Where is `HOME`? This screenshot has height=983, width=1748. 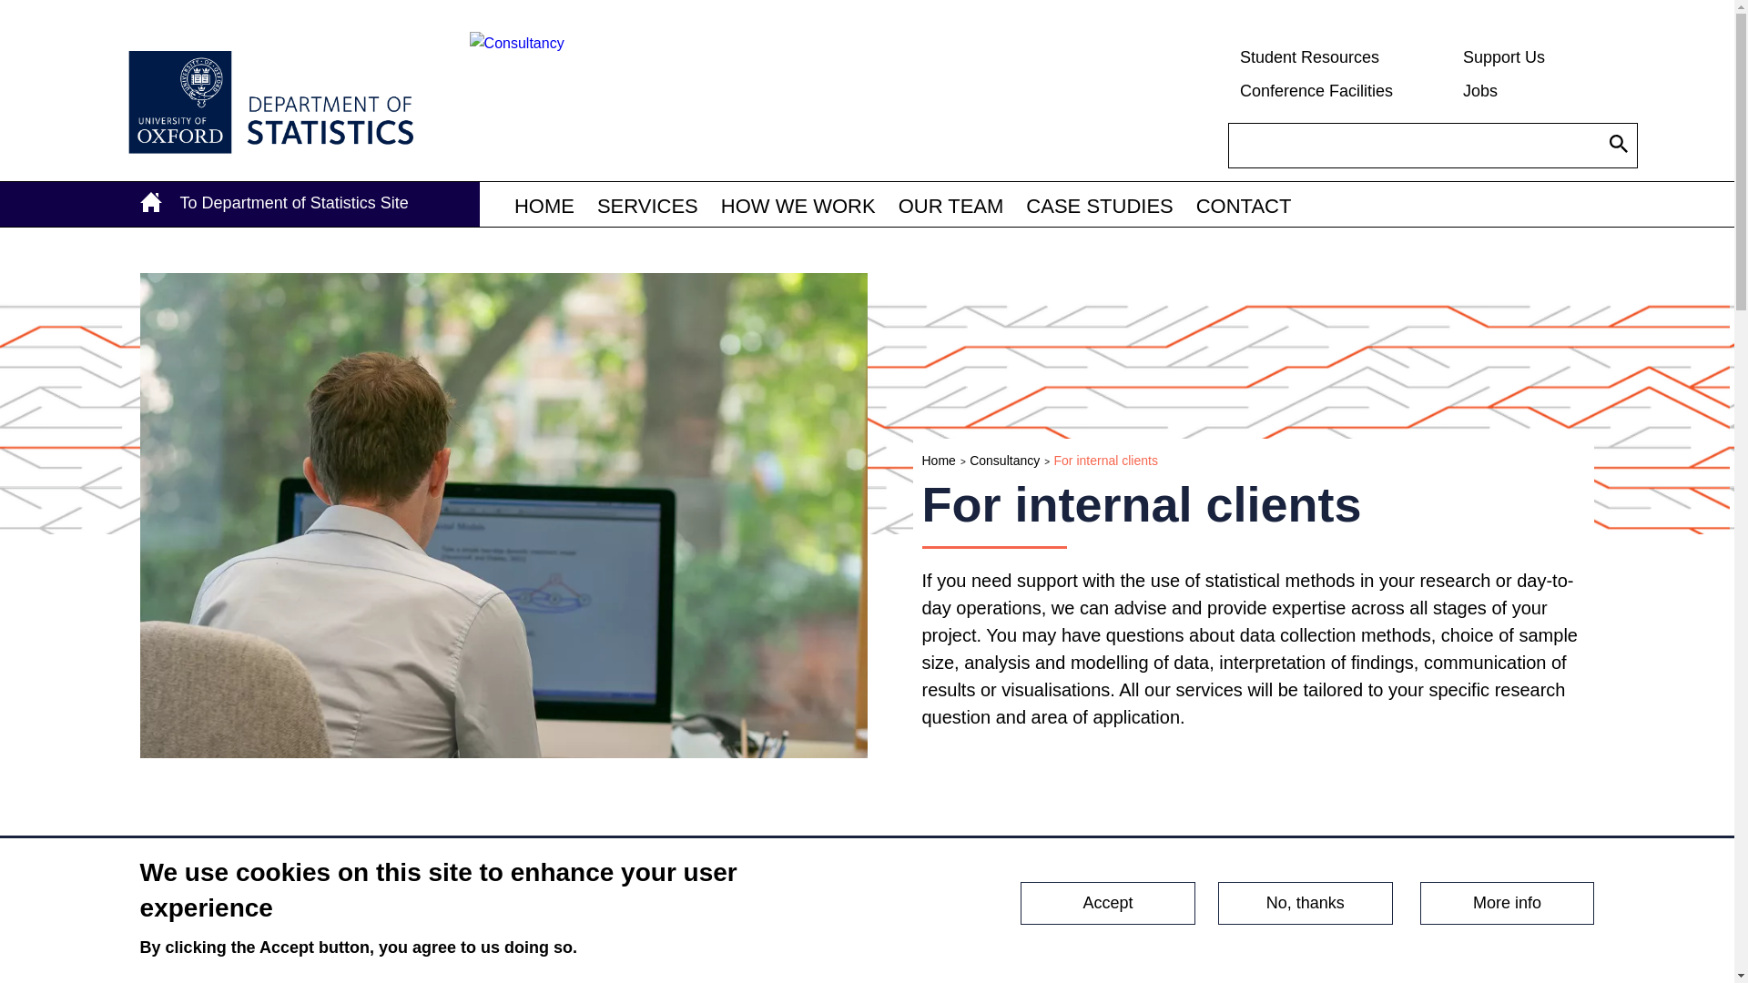 HOME is located at coordinates (544, 206).